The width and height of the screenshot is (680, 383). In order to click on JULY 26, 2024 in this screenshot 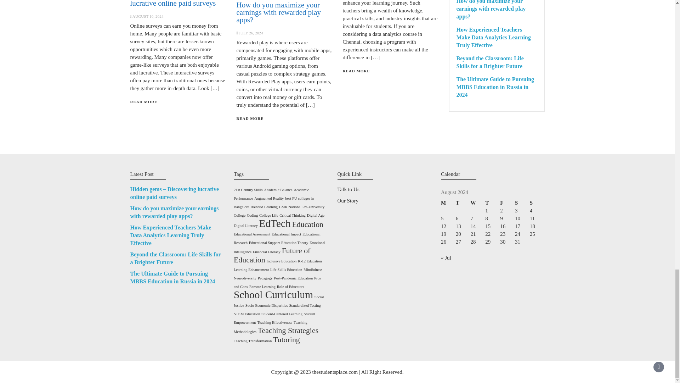, I will do `click(250, 33)`.